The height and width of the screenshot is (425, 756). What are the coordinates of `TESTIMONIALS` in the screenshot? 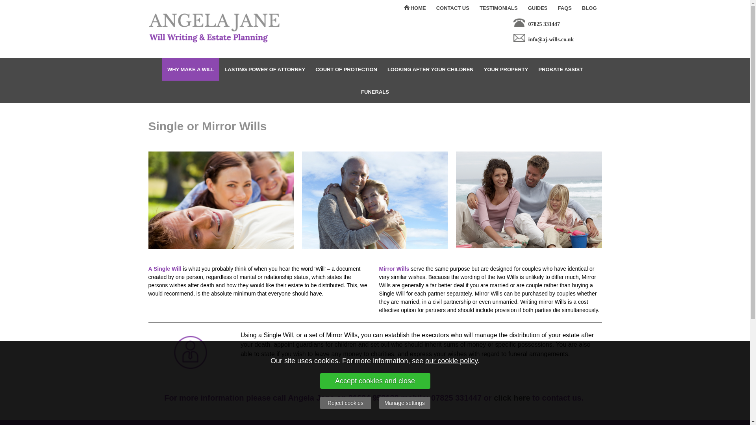 It's located at (498, 8).